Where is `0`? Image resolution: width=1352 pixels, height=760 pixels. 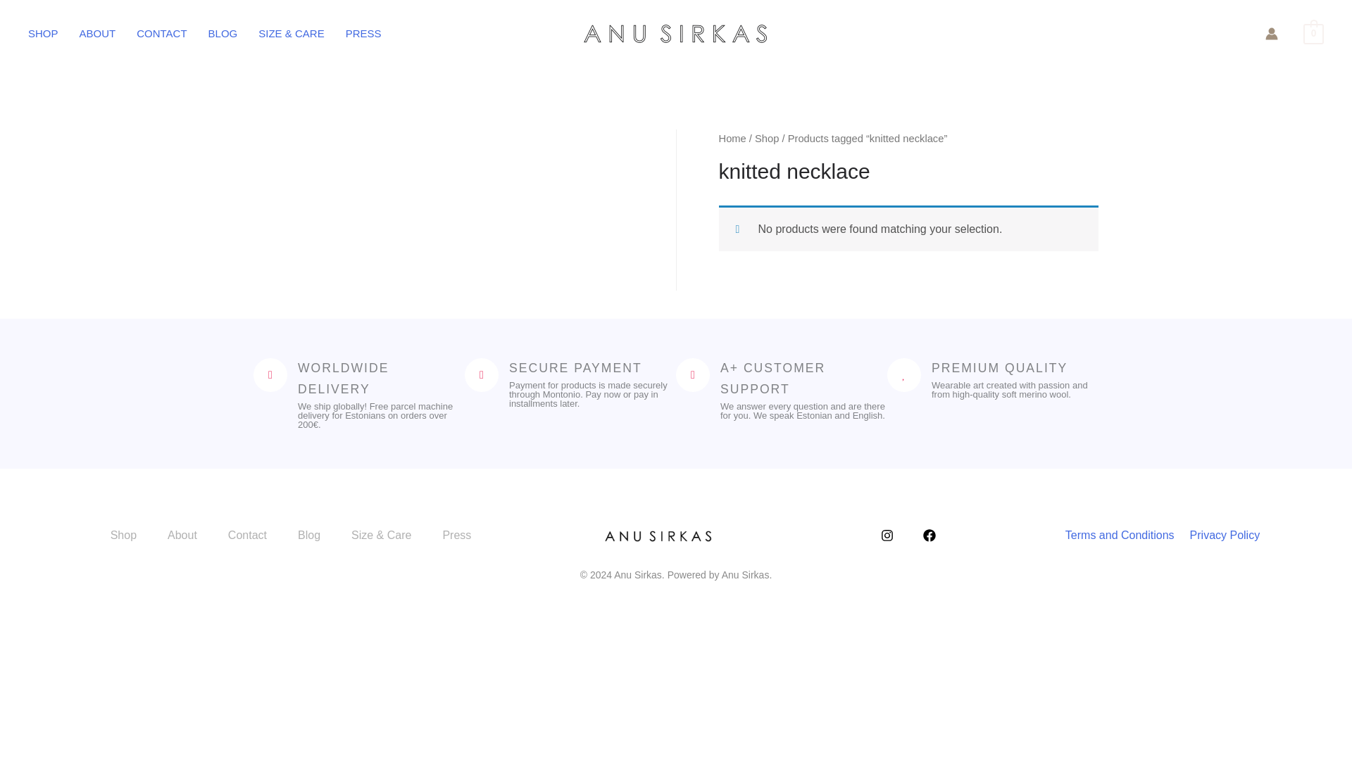 0 is located at coordinates (1313, 33).